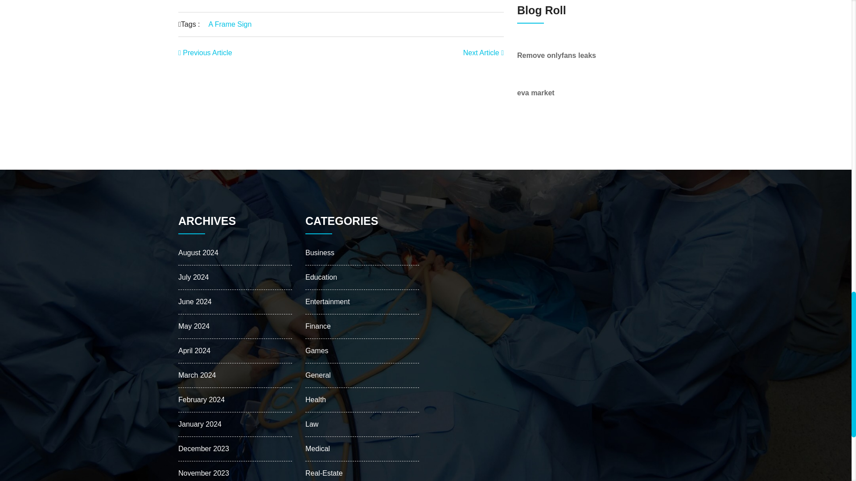  Describe the element at coordinates (198, 253) in the screenshot. I see `August 2024` at that location.